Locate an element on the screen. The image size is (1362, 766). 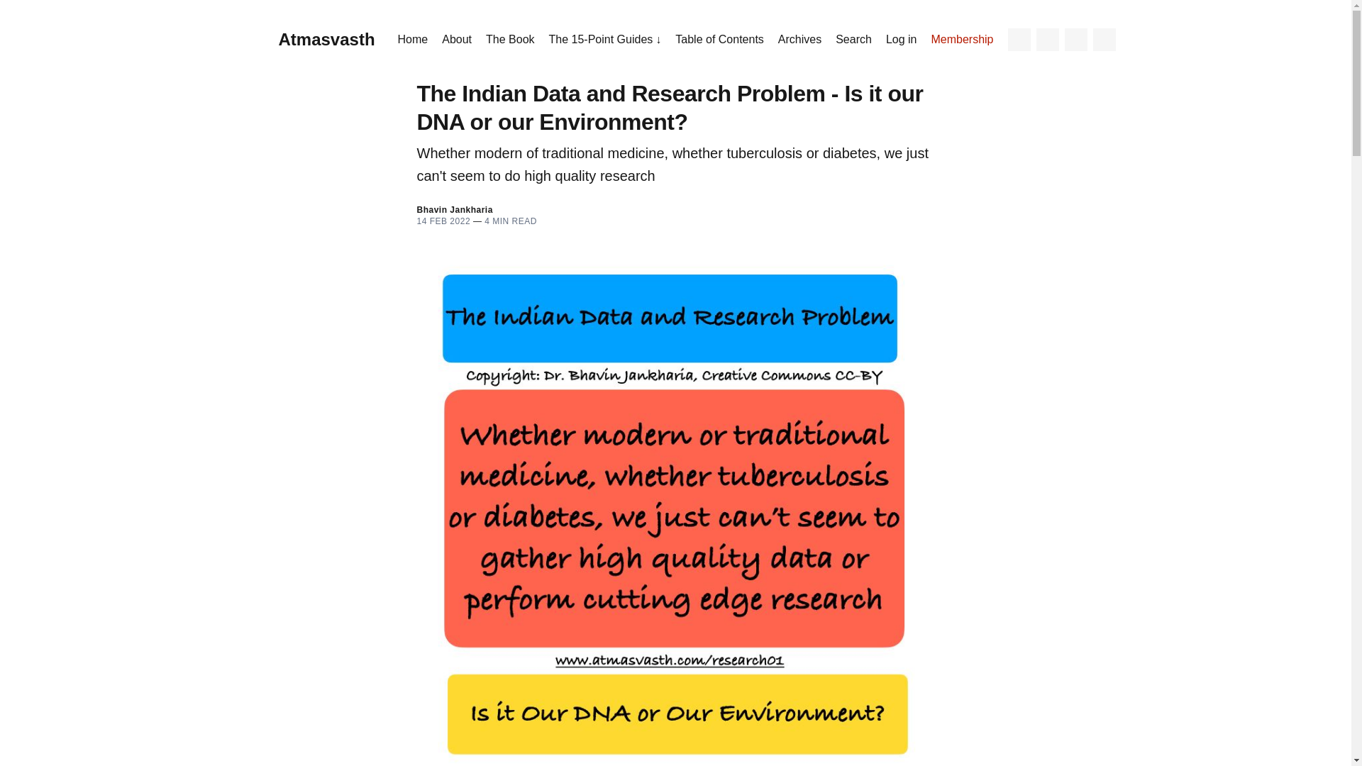
About is located at coordinates (456, 40).